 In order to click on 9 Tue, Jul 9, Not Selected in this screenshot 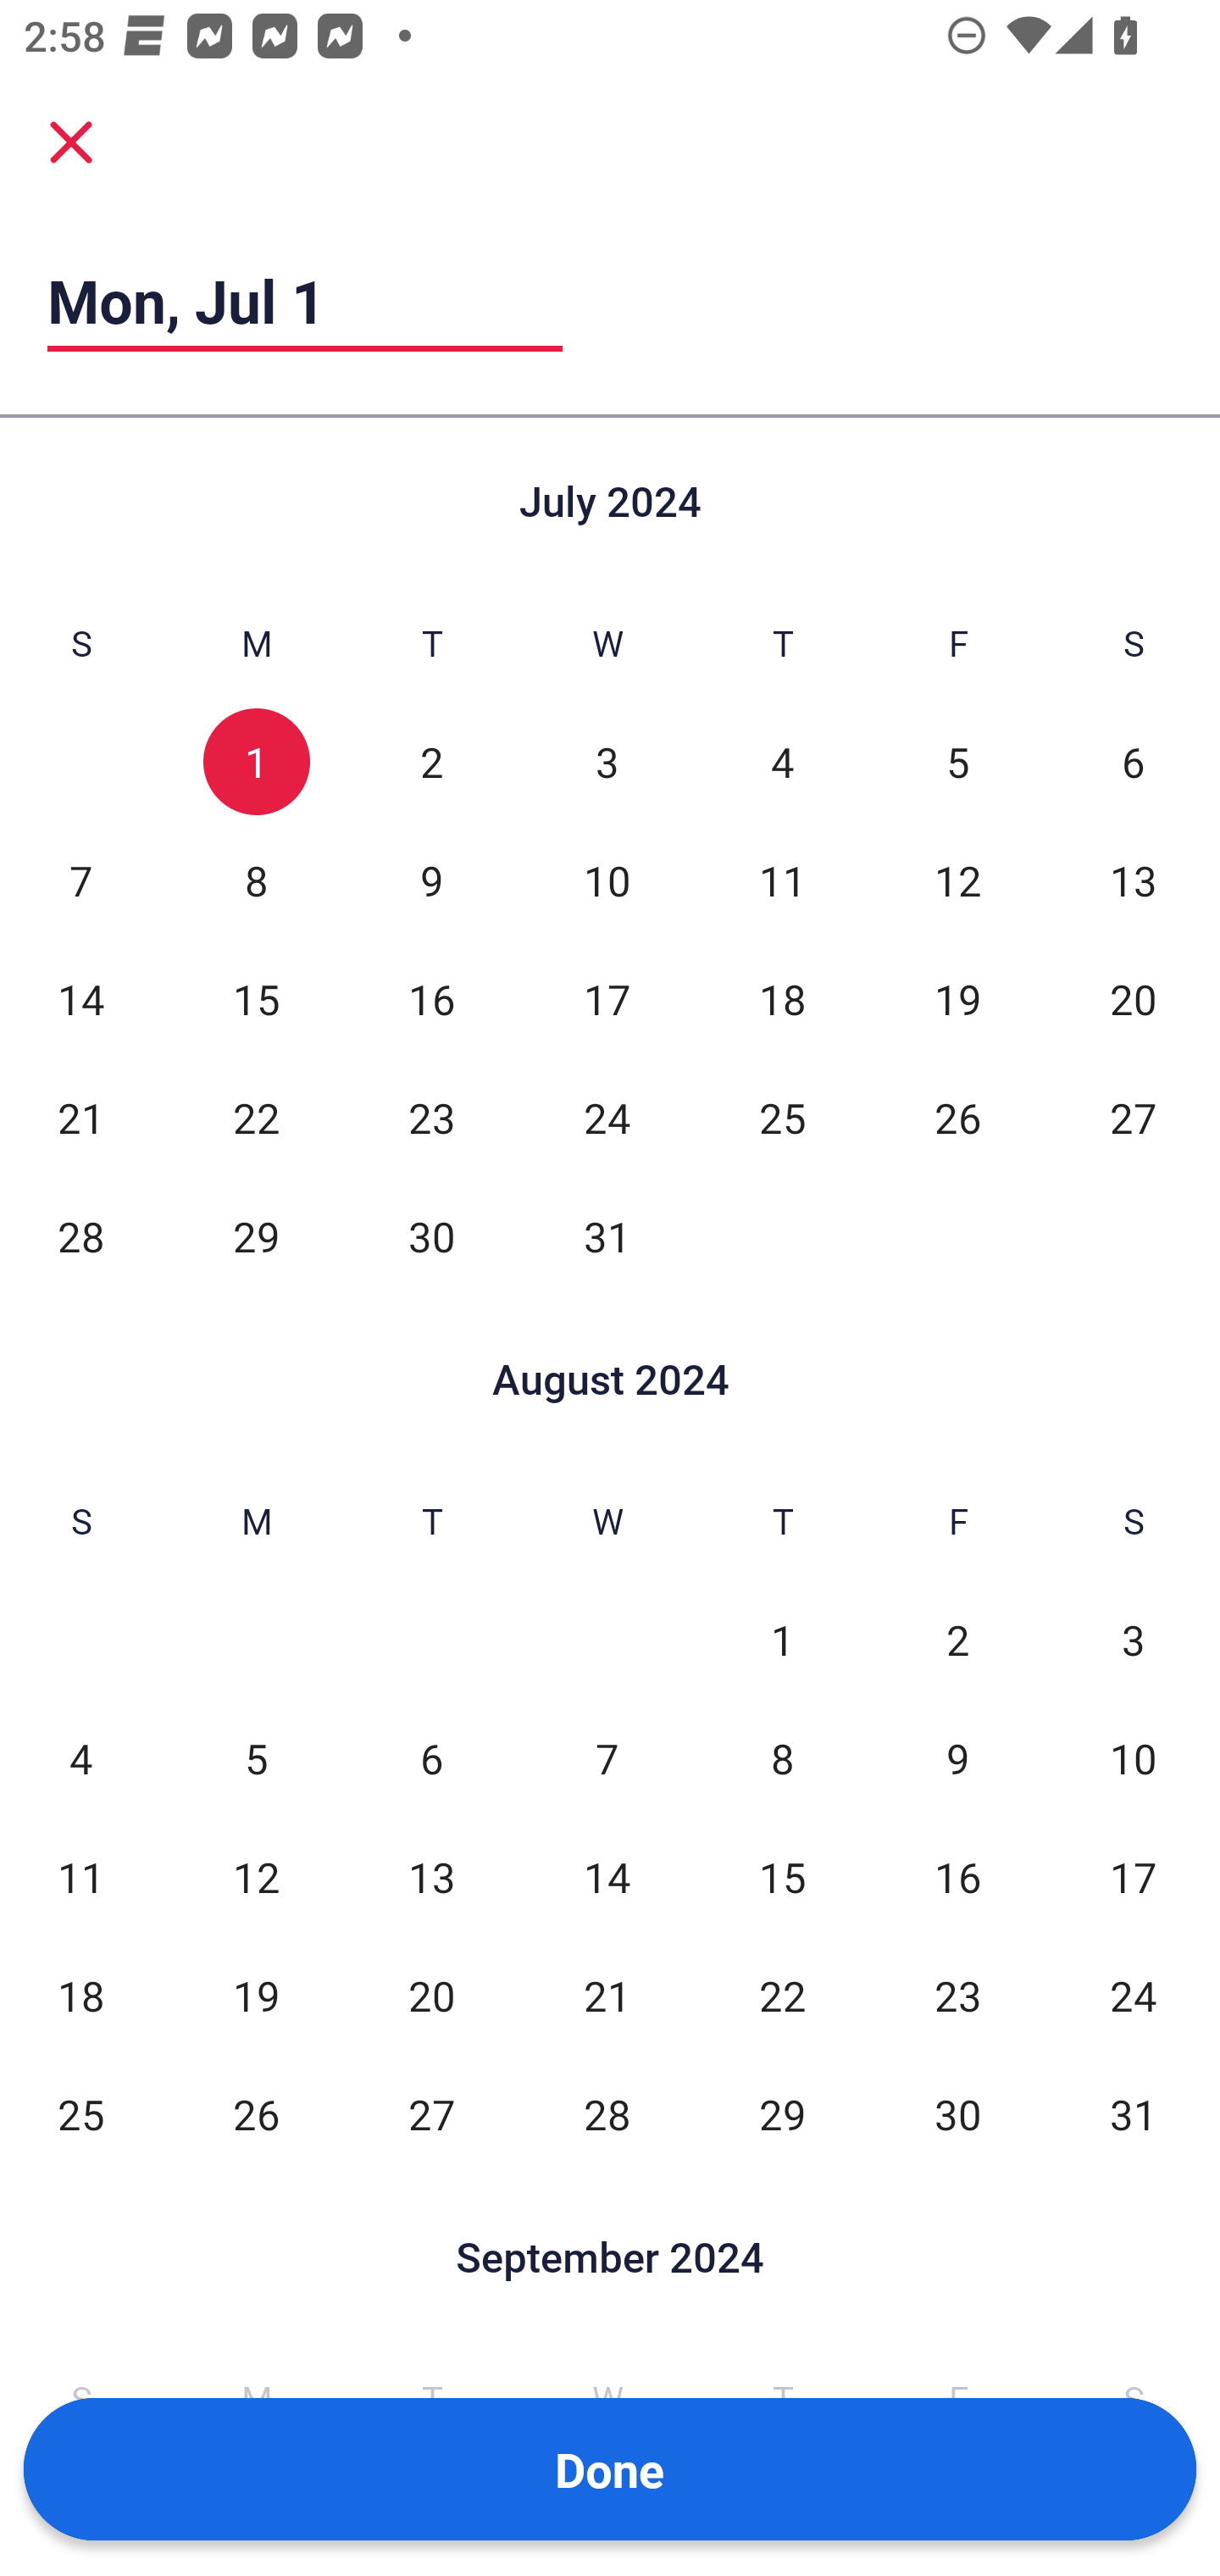, I will do `click(432, 880)`.